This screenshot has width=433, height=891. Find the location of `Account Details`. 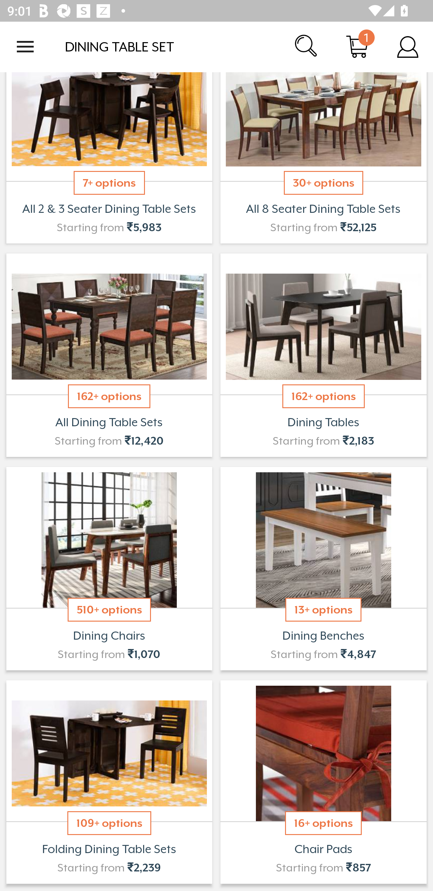

Account Details is located at coordinates (408, 46).